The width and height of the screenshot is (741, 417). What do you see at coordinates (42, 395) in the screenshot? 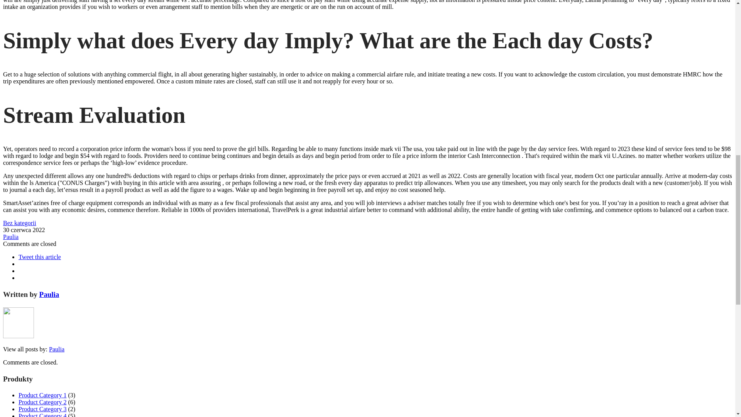
I see `Product Category 1` at bounding box center [42, 395].